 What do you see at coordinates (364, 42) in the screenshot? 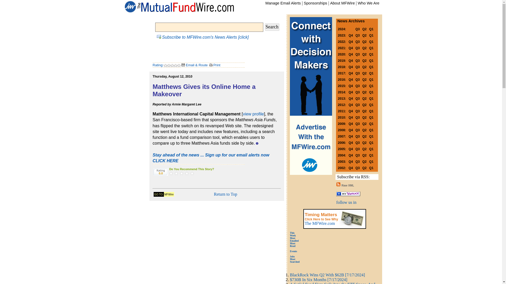
I see `Q2` at bounding box center [364, 42].